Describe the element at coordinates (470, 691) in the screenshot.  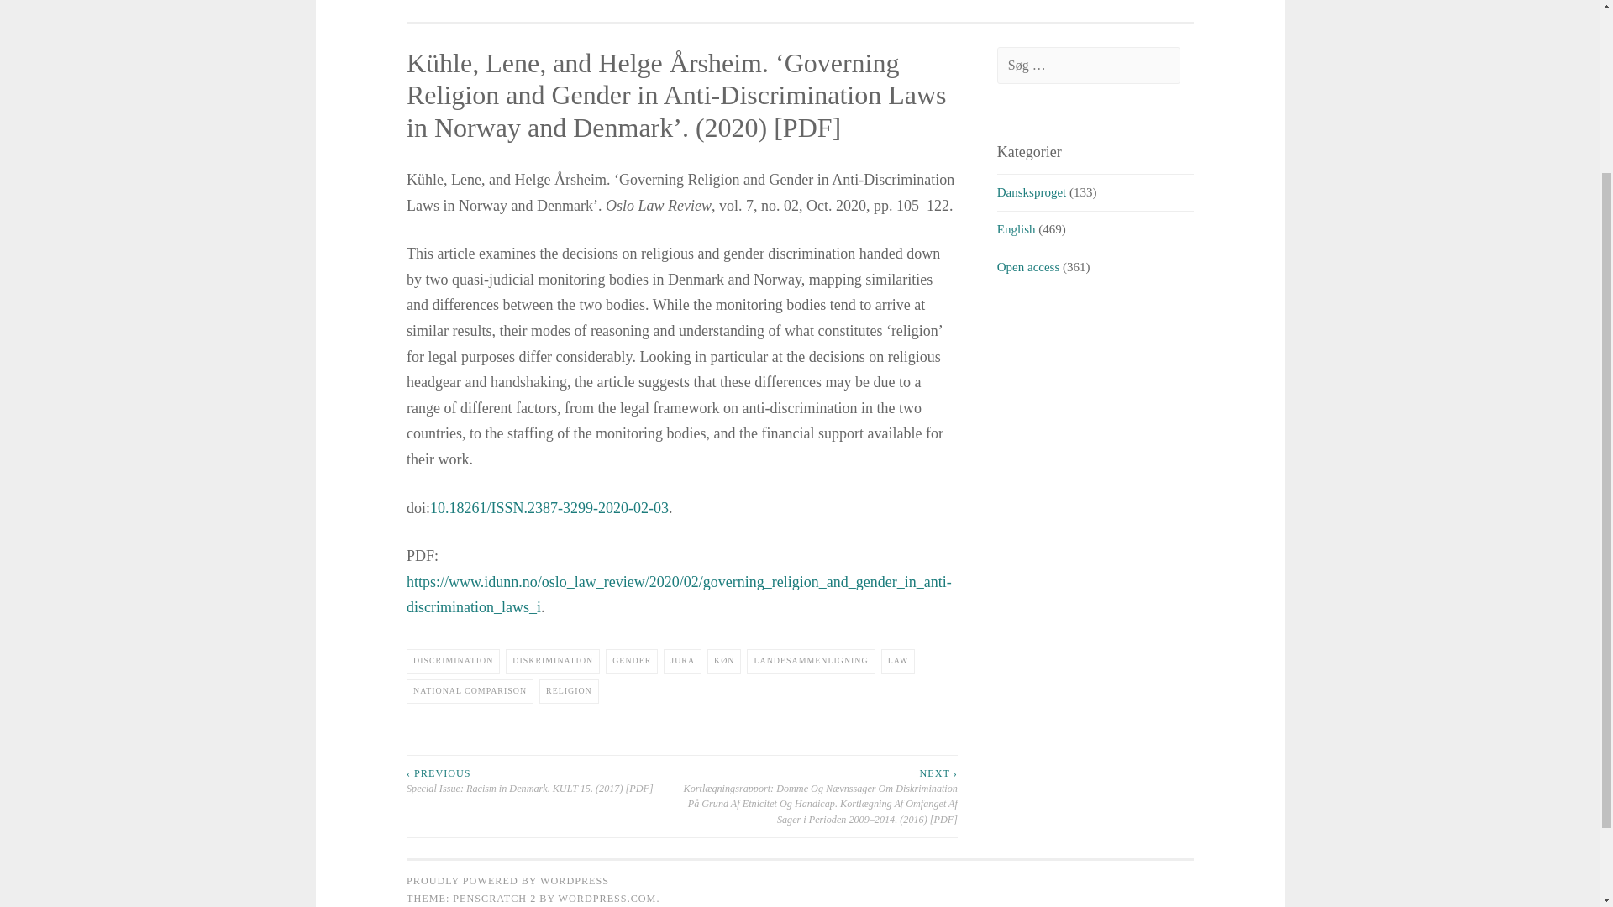
I see `NATIONAL COMPARISON` at that location.